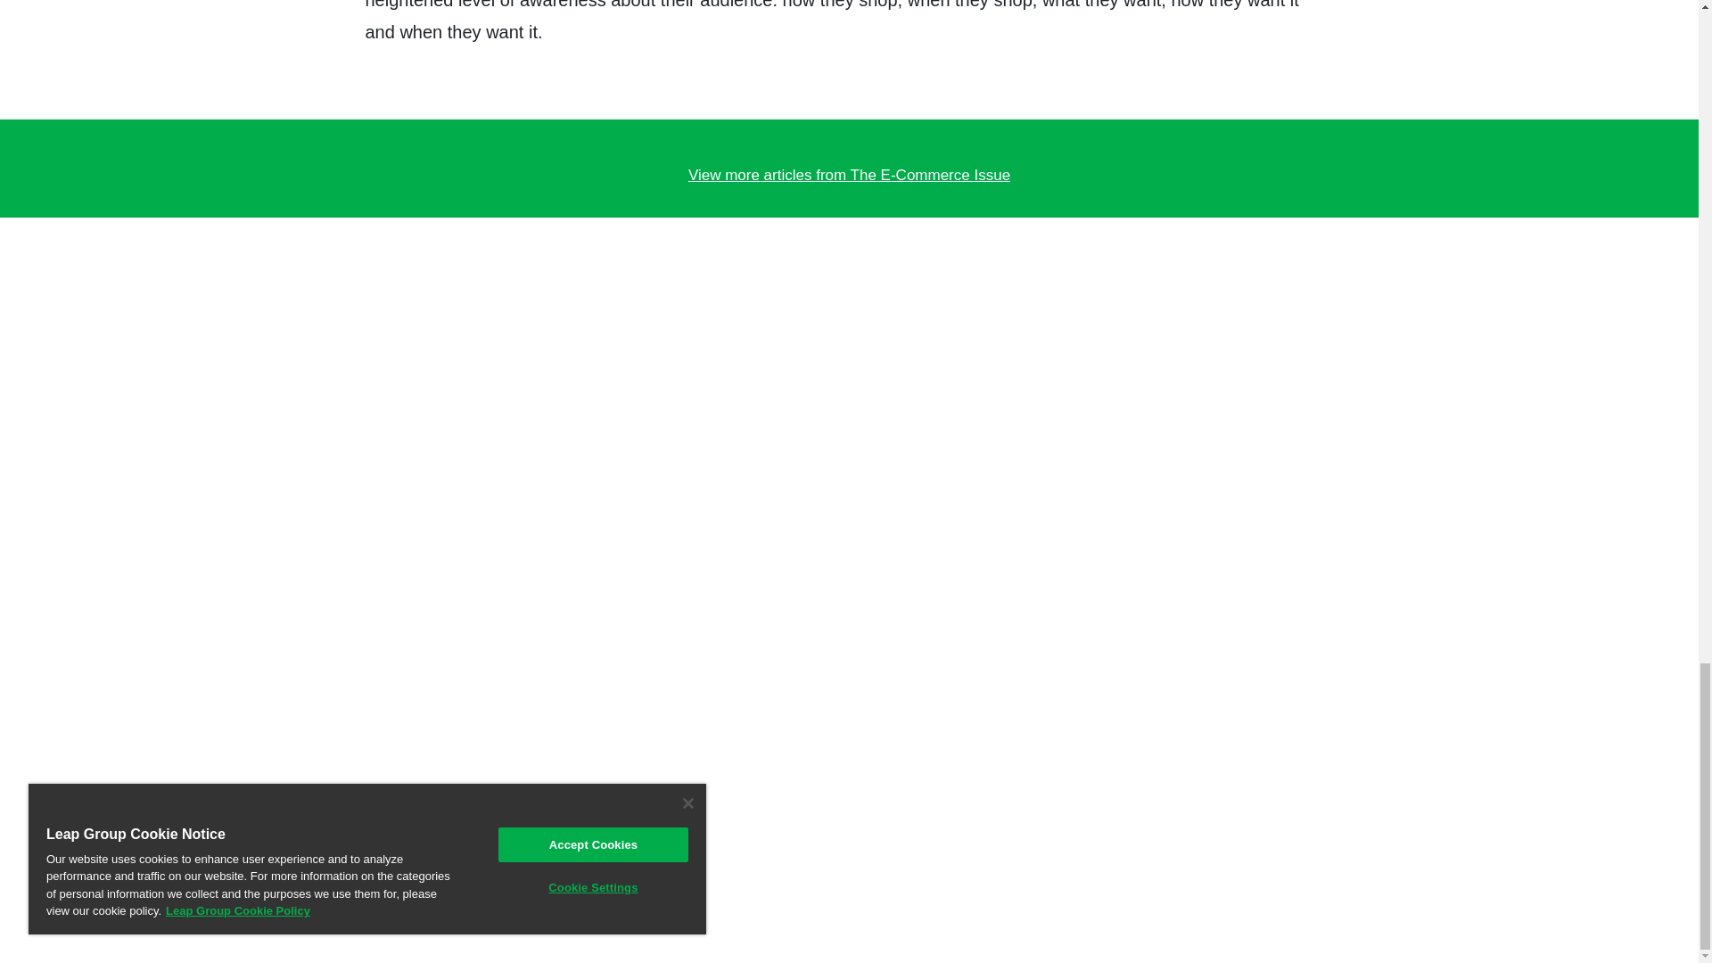 Image resolution: width=1712 pixels, height=963 pixels. I want to click on View more articles from The E-Commerce Issue, so click(848, 175).